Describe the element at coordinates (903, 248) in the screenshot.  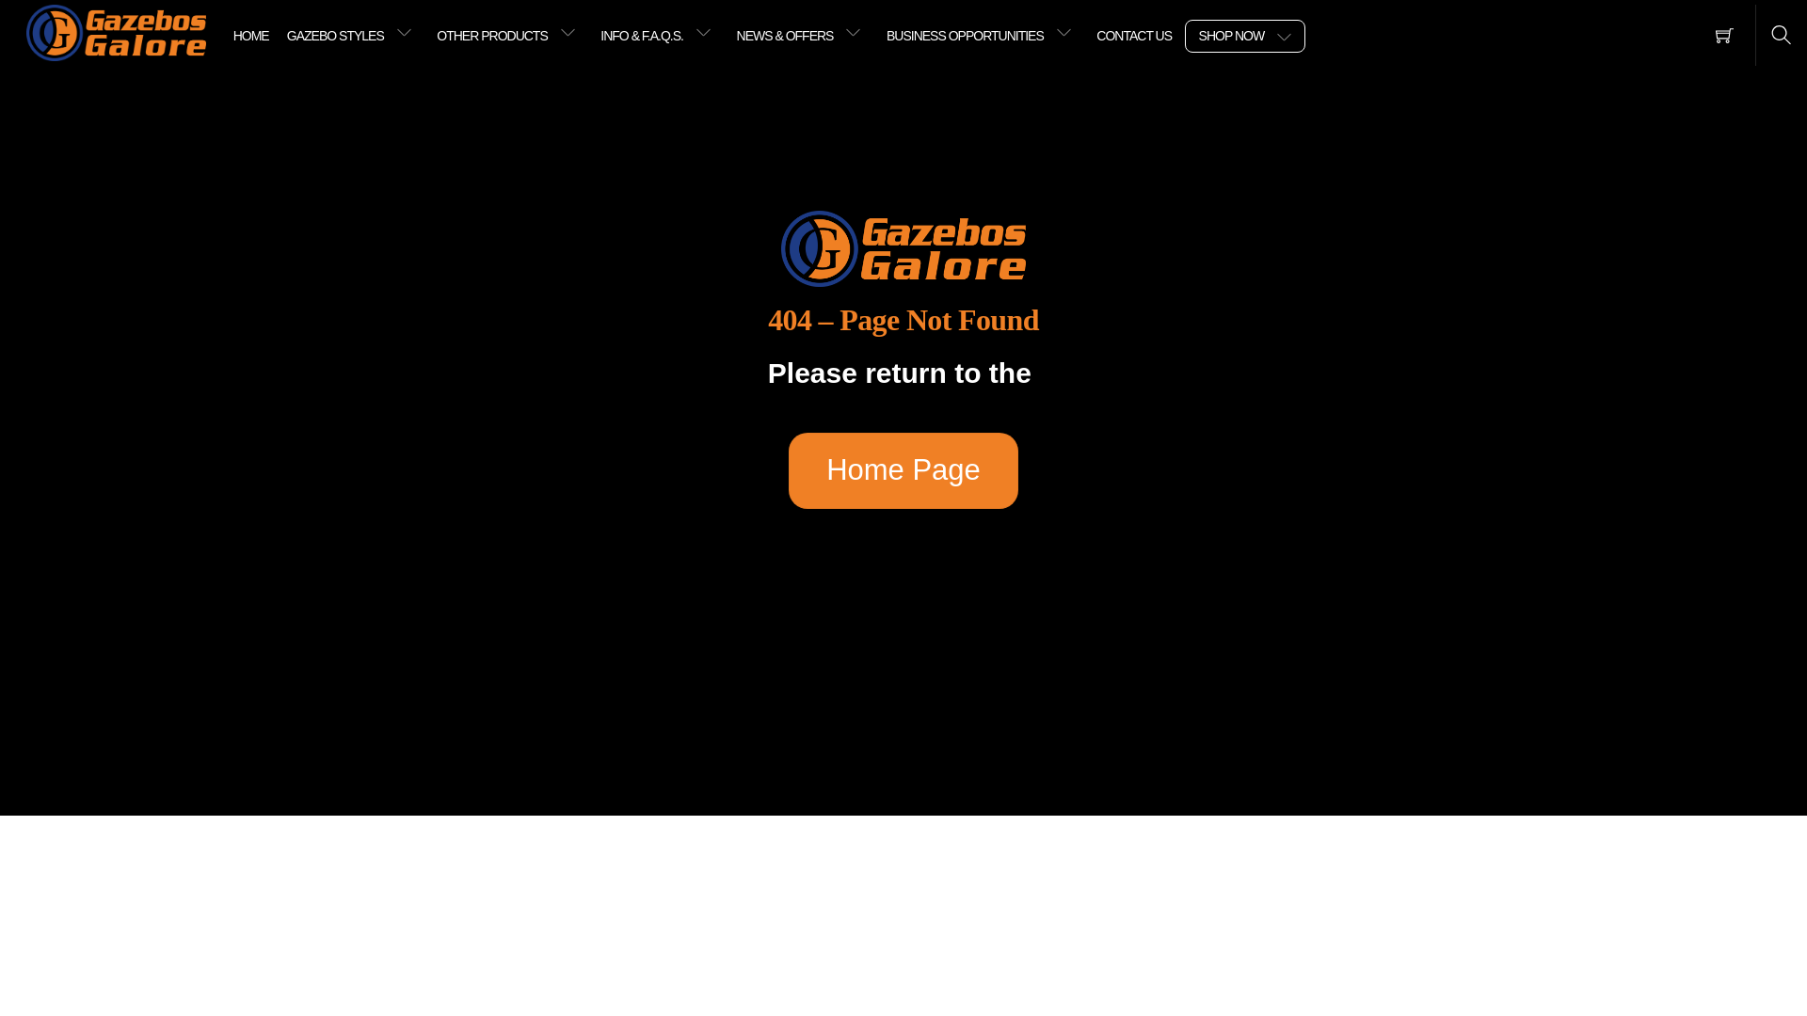
I see `404 Page Not Found` at that location.